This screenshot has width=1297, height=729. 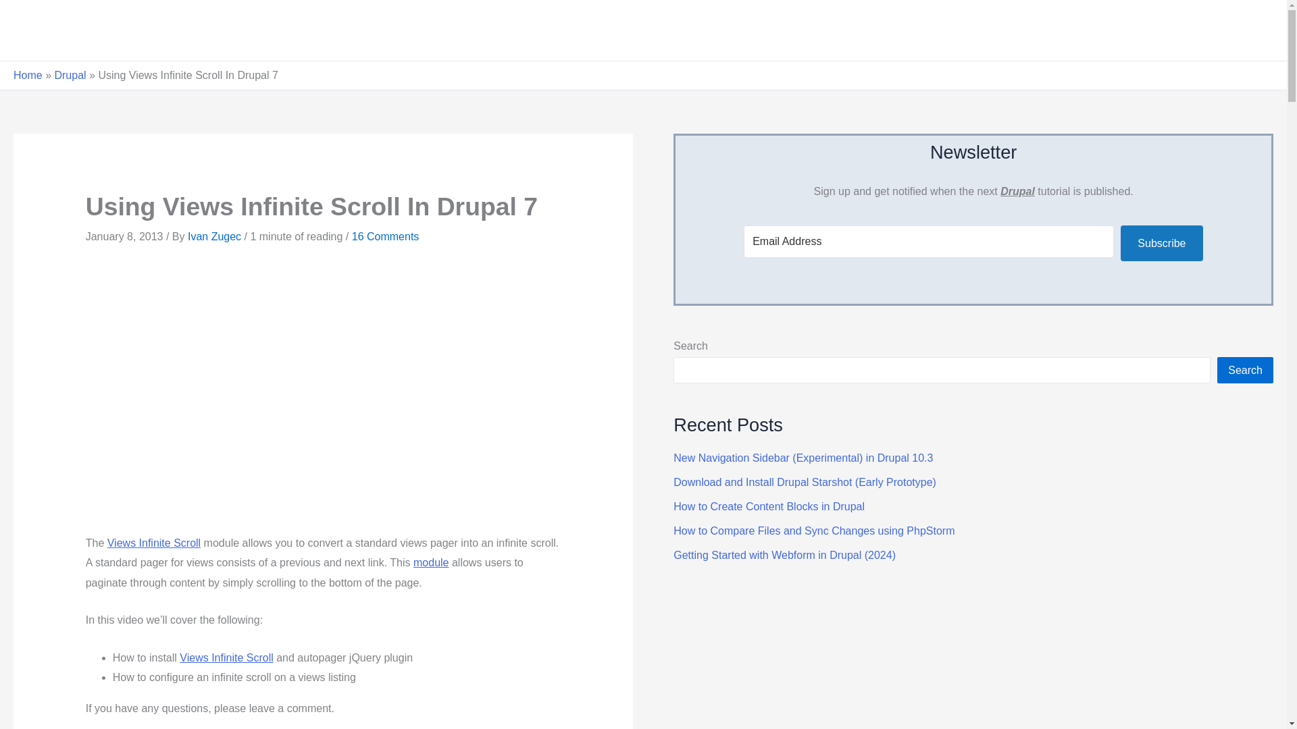 I want to click on Views Infinite Scroll, so click(x=154, y=543).